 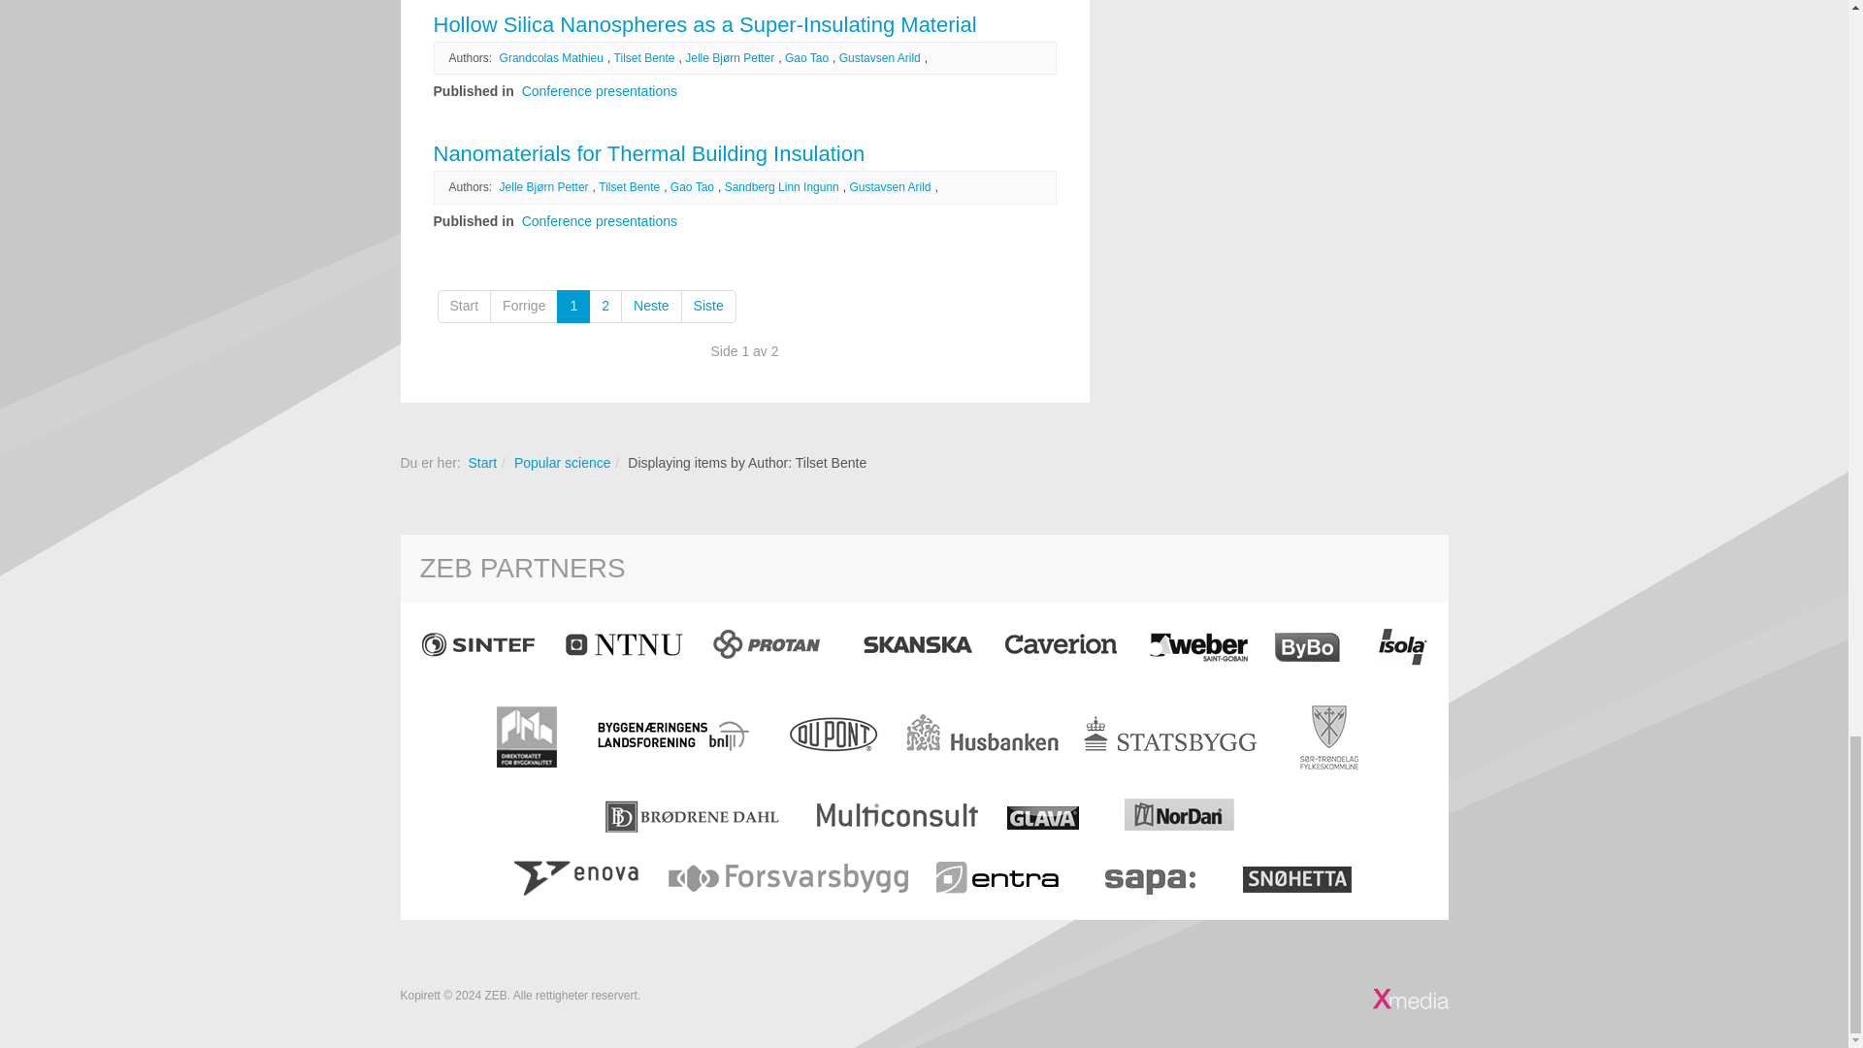 What do you see at coordinates (708, 307) in the screenshot?
I see `Siste` at bounding box center [708, 307].